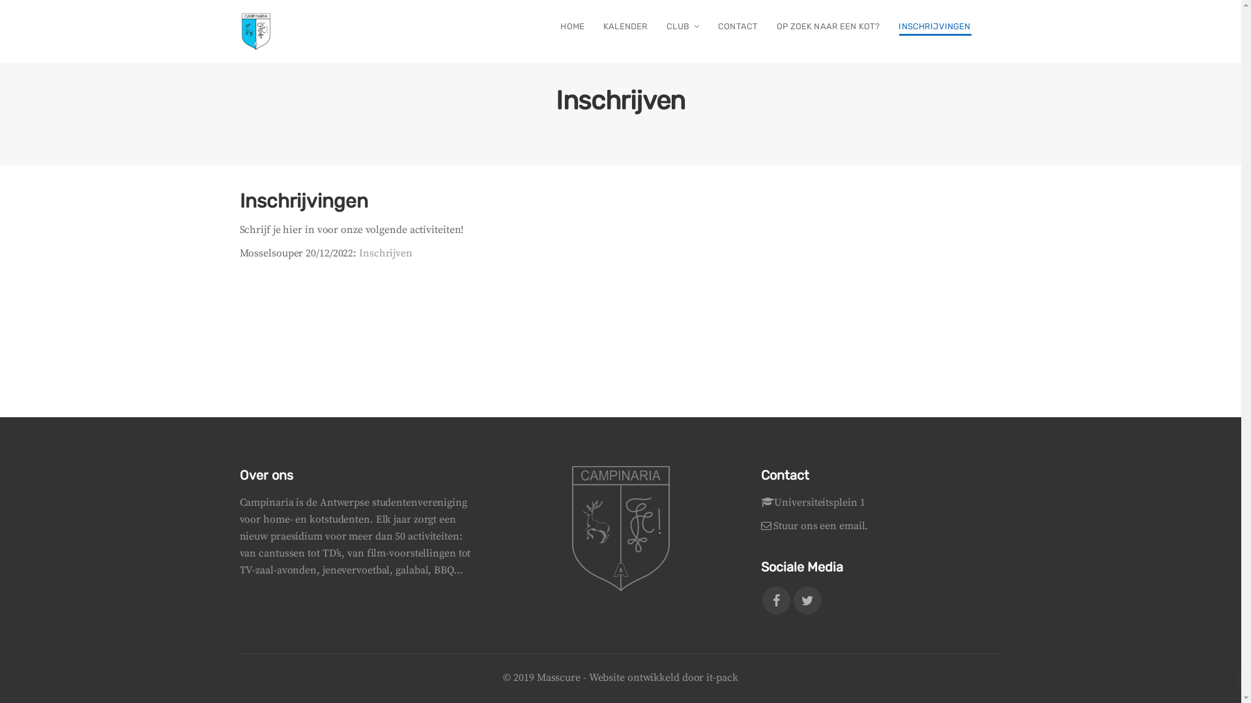 This screenshot has height=703, width=1251. What do you see at coordinates (573, 27) in the screenshot?
I see `HOME` at bounding box center [573, 27].